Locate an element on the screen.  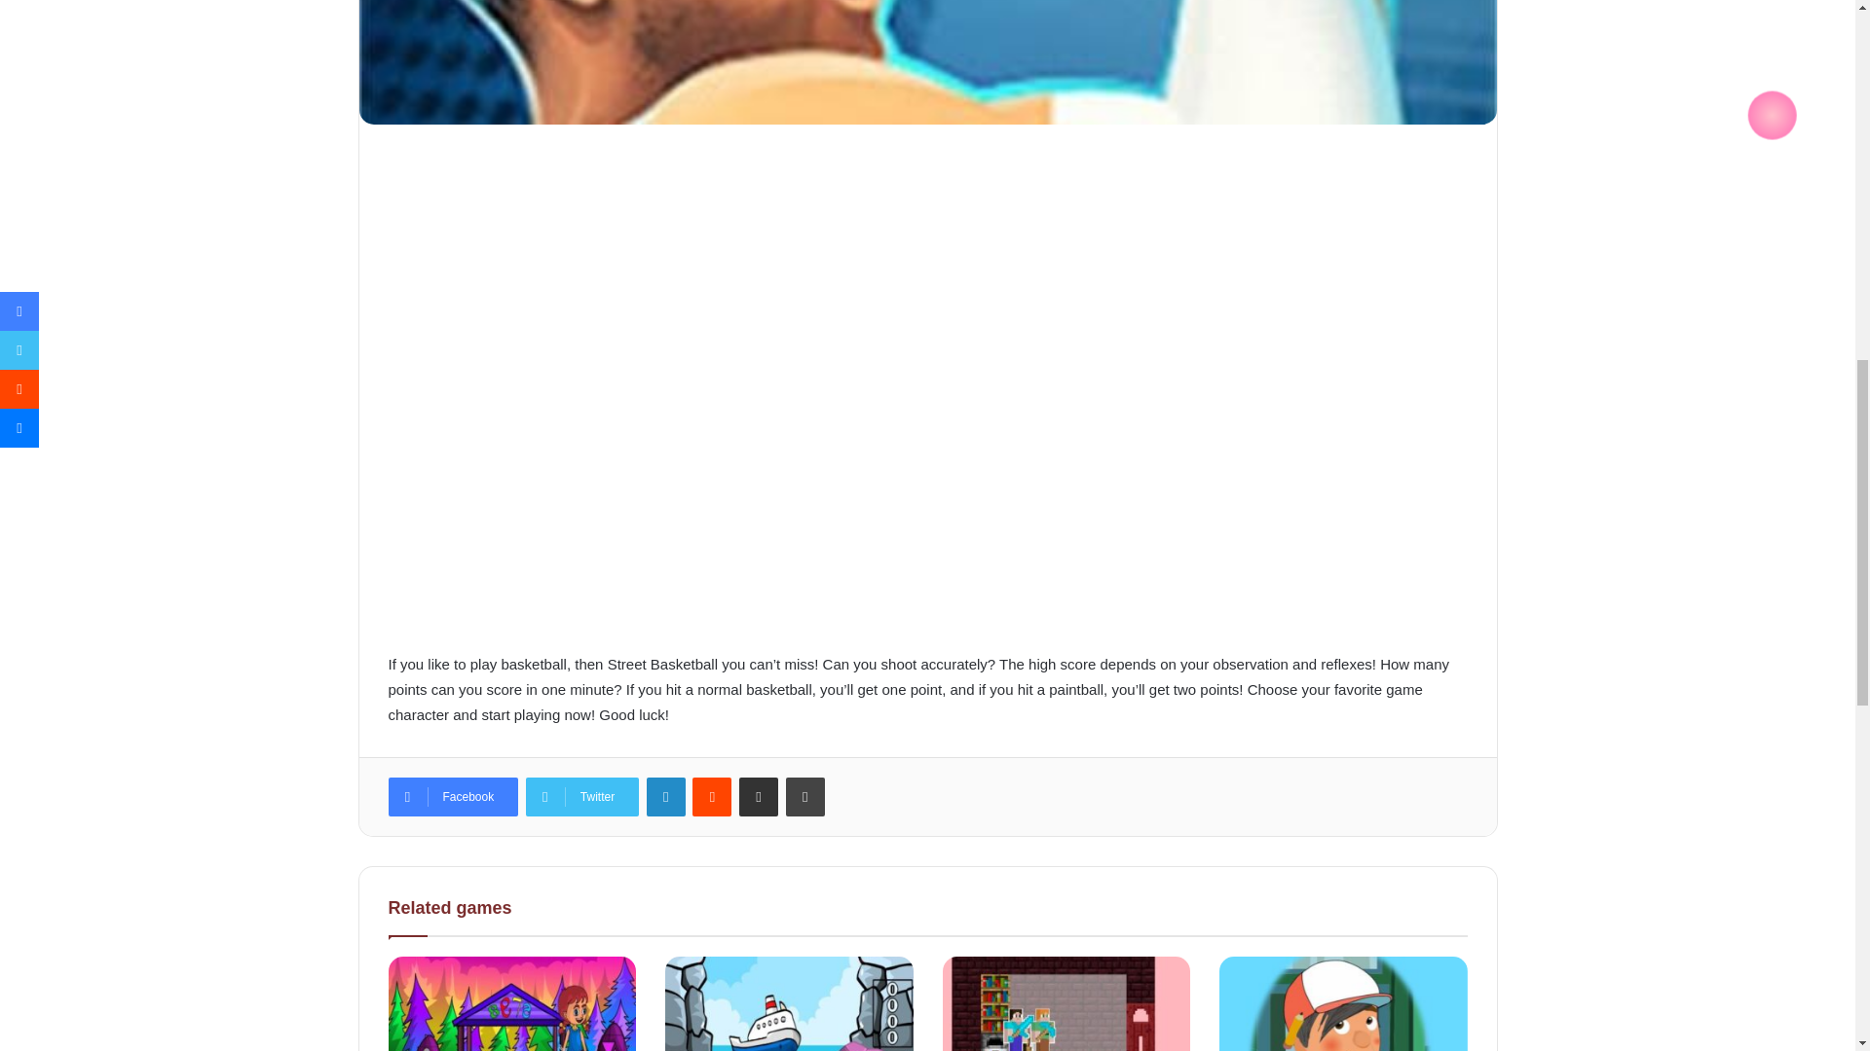
LinkedIn is located at coordinates (666, 797).